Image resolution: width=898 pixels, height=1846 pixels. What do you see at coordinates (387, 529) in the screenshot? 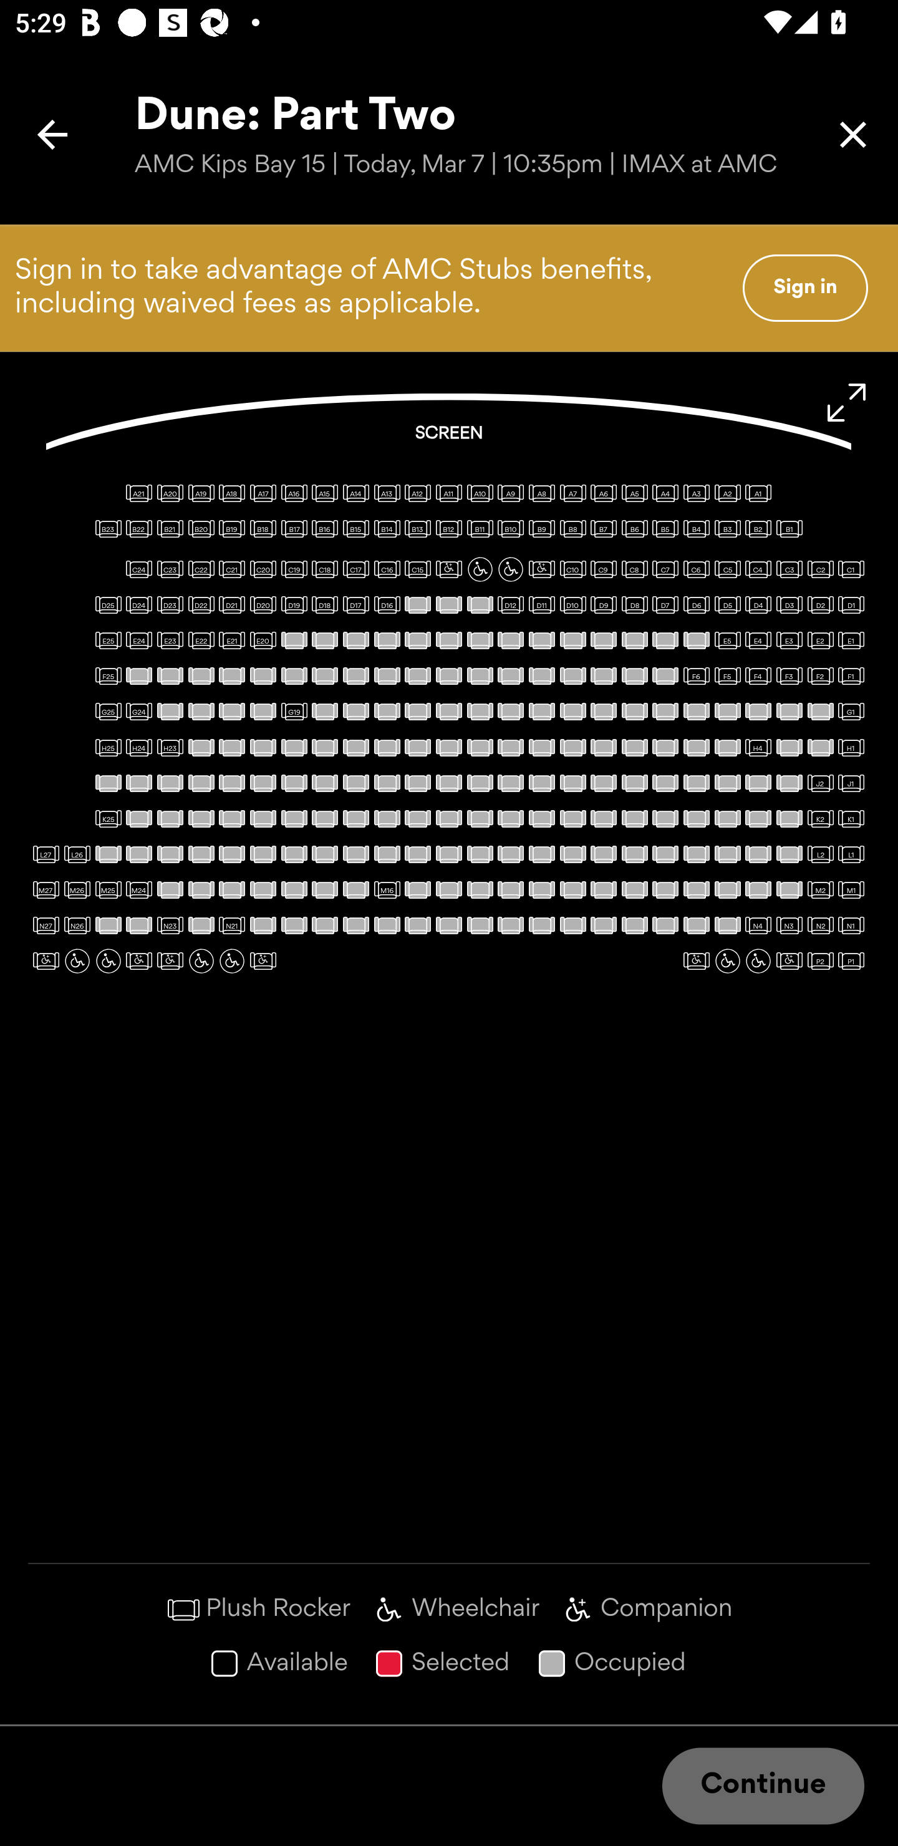
I see `B14, Regular seat, available` at bounding box center [387, 529].